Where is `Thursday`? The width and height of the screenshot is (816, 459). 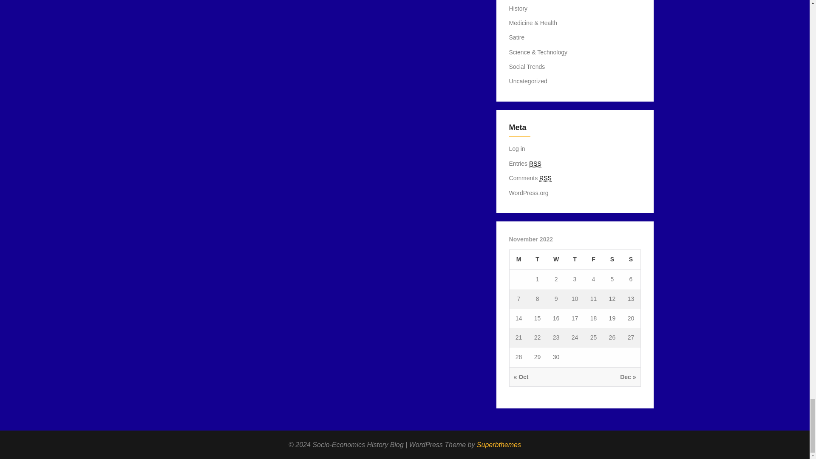
Thursday is located at coordinates (575, 259).